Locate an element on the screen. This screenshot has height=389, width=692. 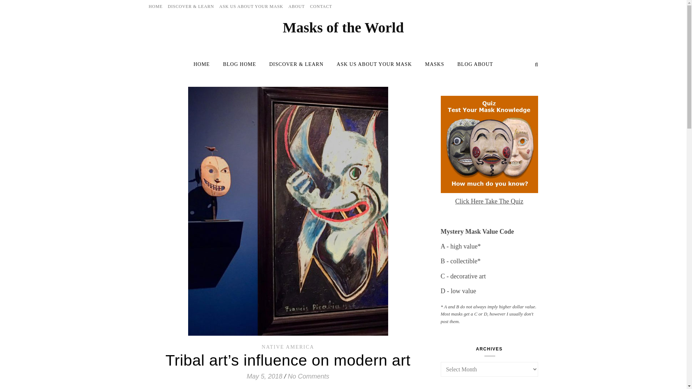
HOME is located at coordinates (204, 64).